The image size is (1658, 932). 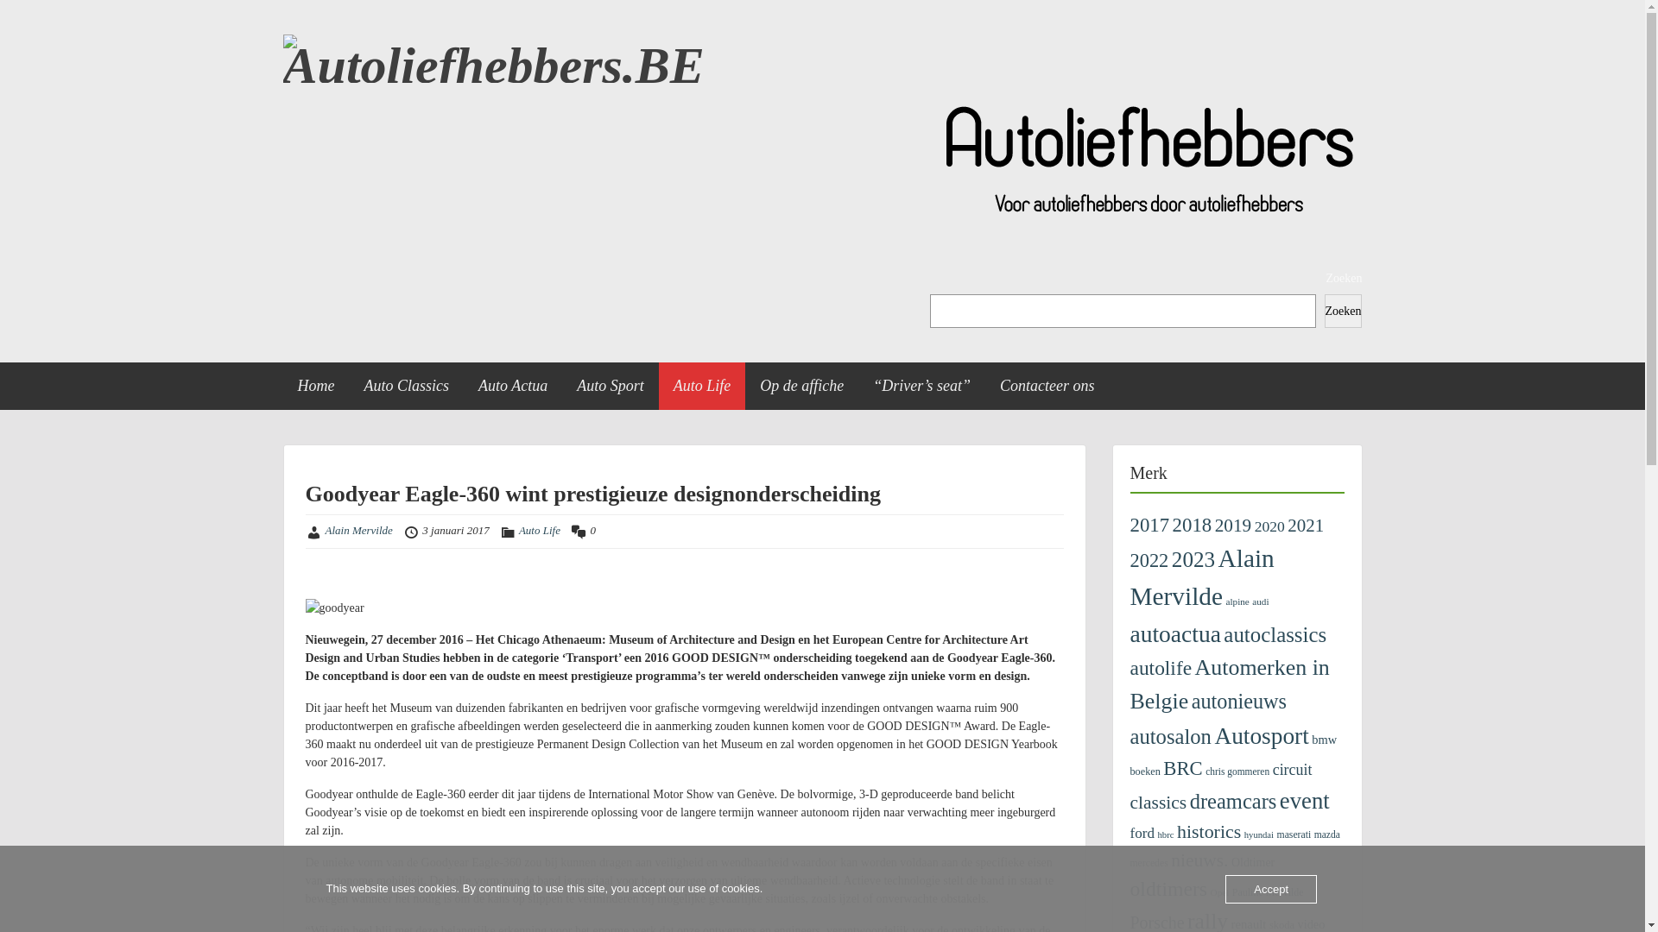 I want to click on autosalon, so click(x=1170, y=737).